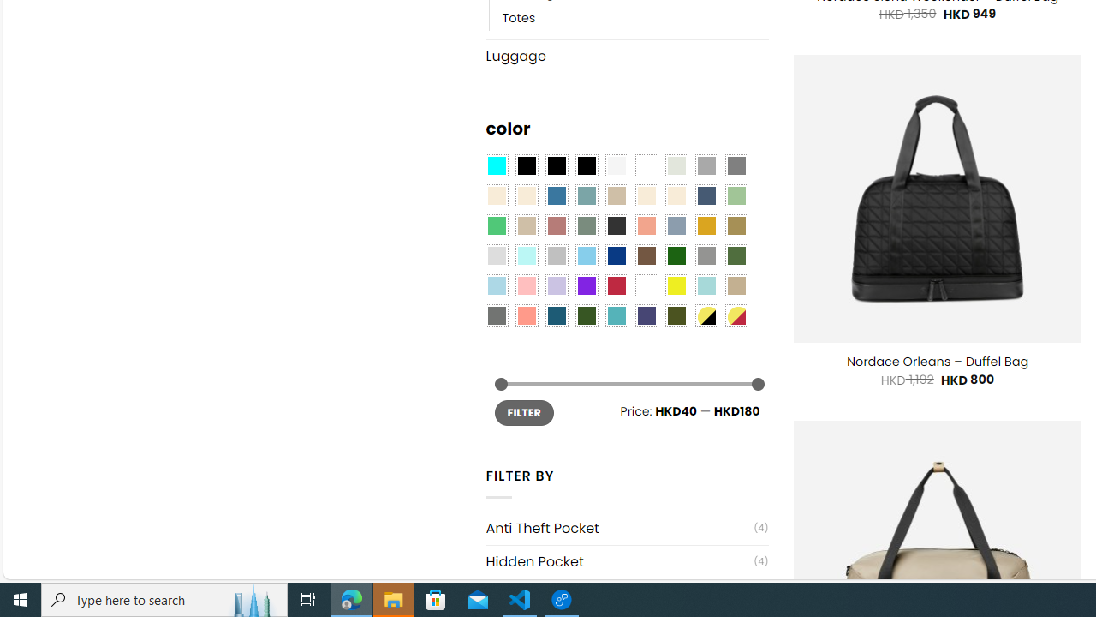 This screenshot has width=1096, height=617. Describe the element at coordinates (676, 195) in the screenshot. I see `Cream` at that location.